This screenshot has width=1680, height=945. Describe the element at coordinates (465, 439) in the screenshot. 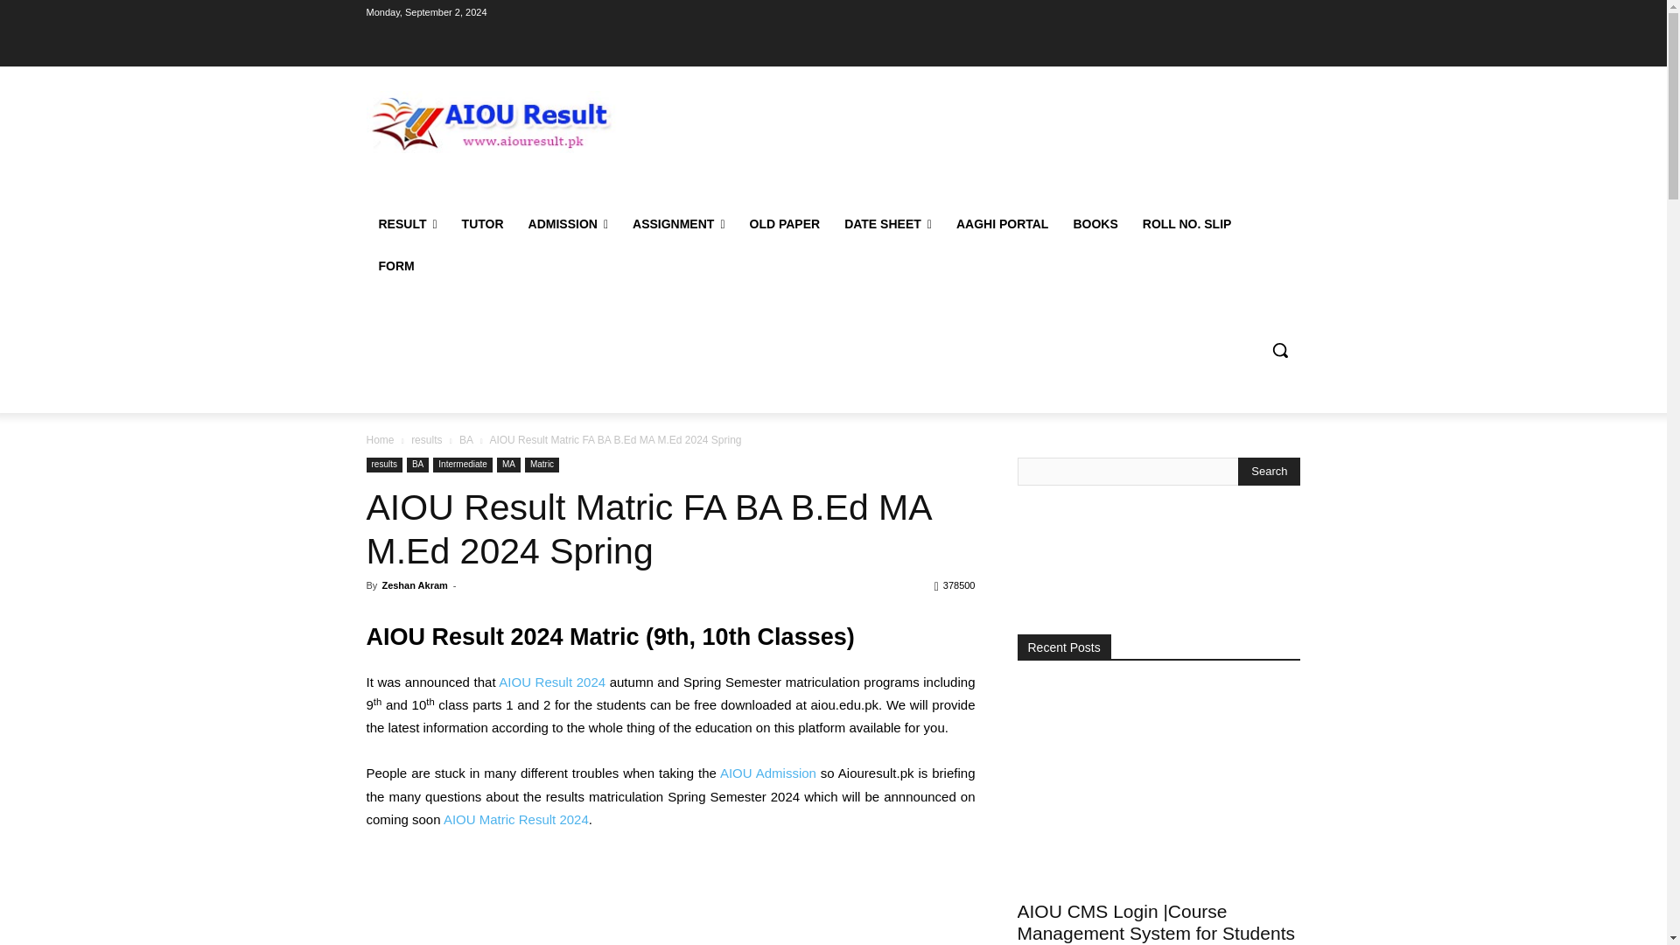

I see `View all posts in BA` at that location.